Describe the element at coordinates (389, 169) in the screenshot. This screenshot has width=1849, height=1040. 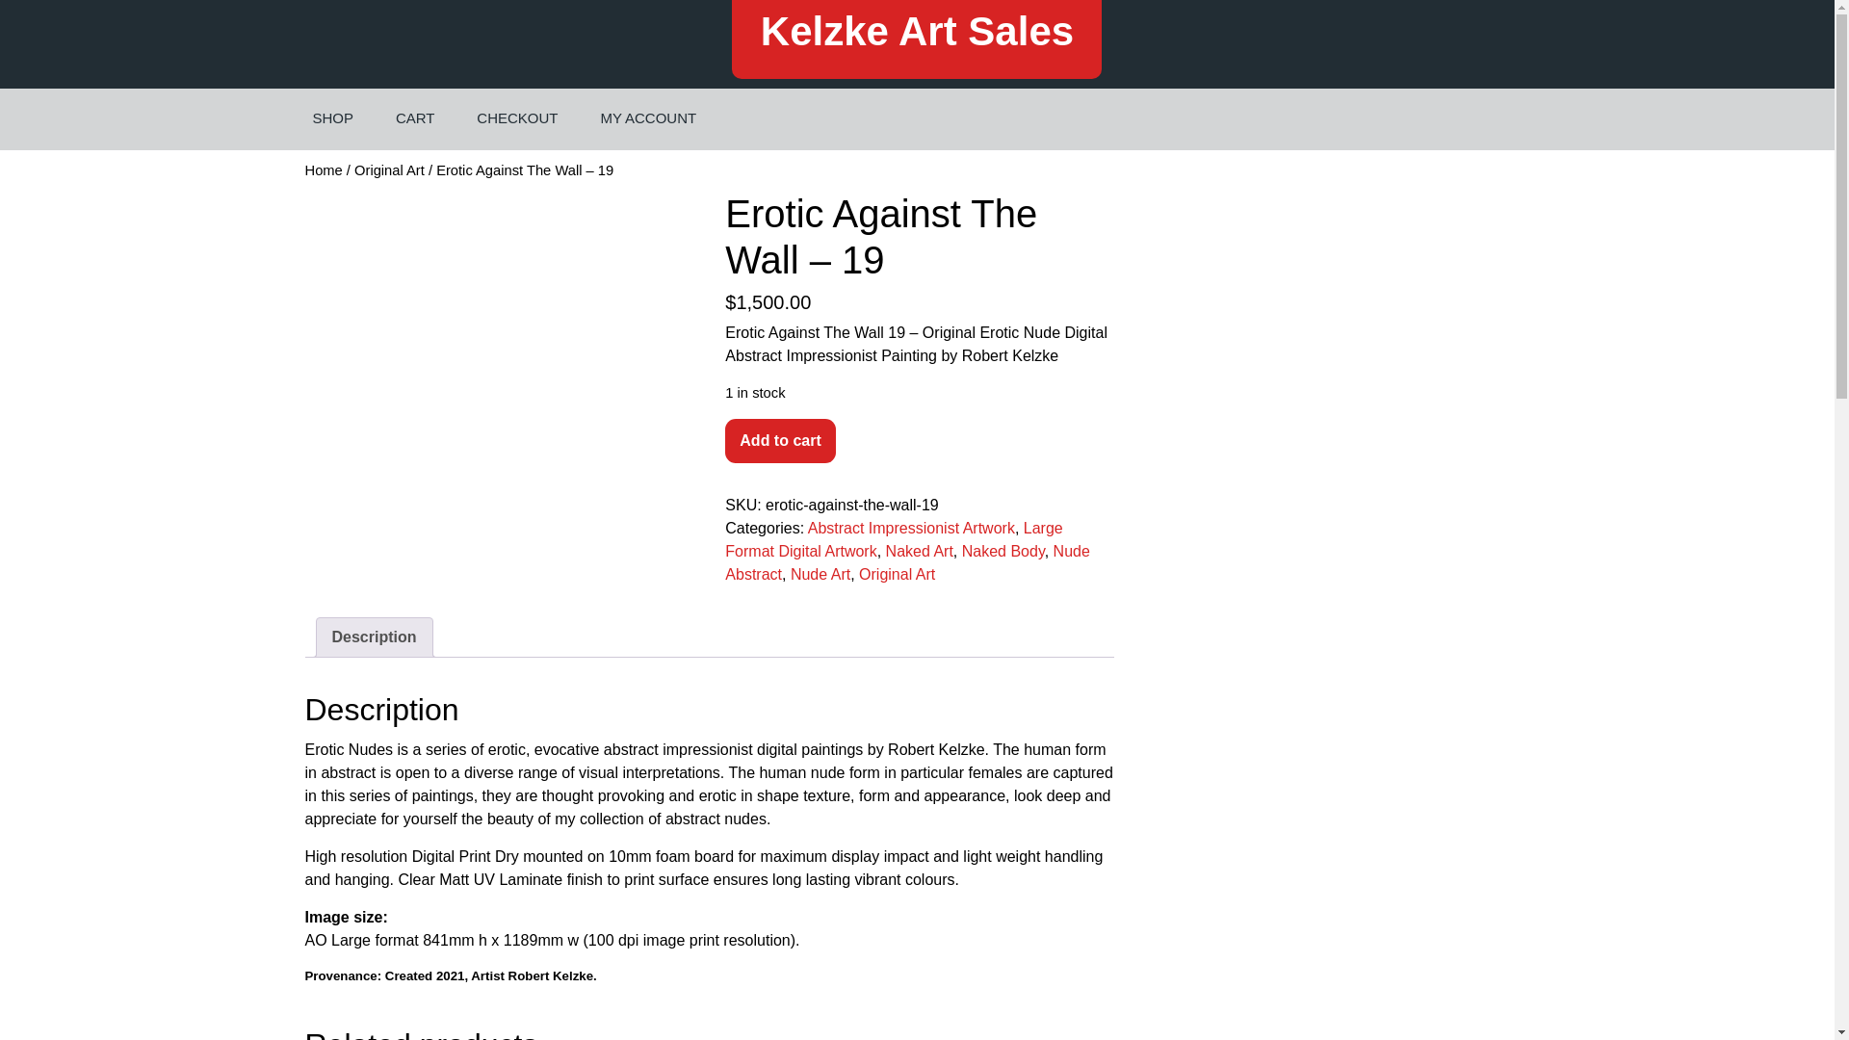
I see `Original Art` at that location.